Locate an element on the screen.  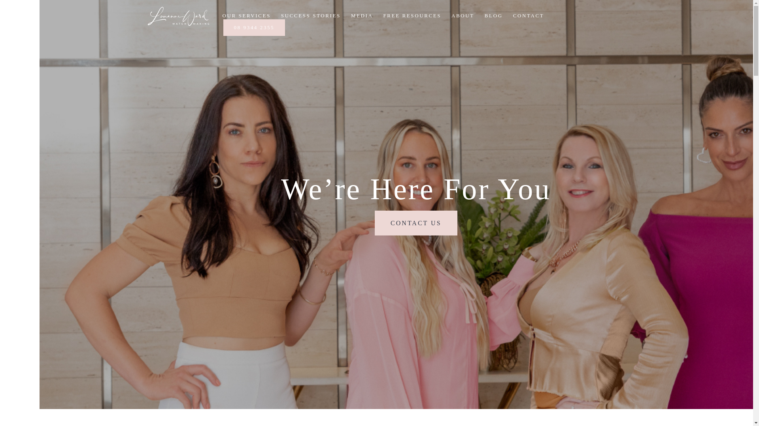
ABOUT is located at coordinates (463, 16).